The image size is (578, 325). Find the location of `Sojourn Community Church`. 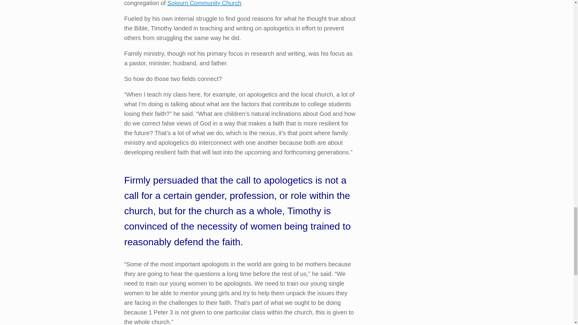

Sojourn Community Church is located at coordinates (204, 3).